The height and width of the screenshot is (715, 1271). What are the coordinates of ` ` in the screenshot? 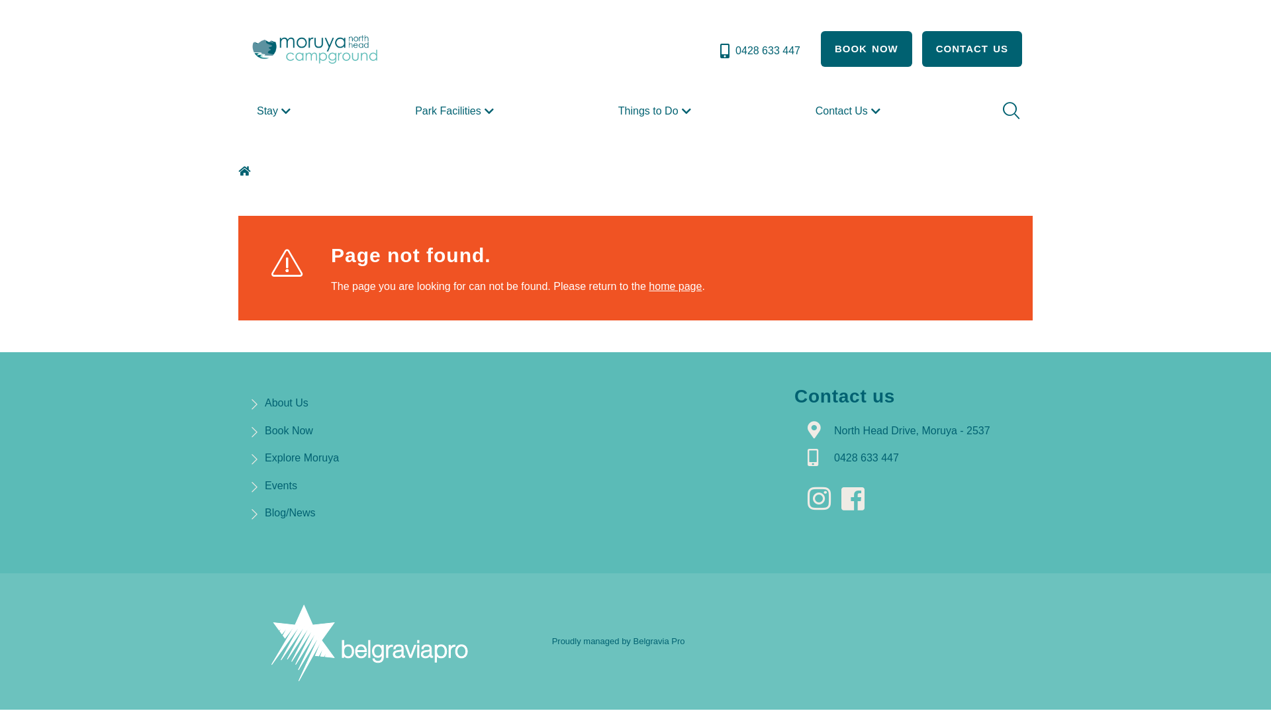 It's located at (857, 499).